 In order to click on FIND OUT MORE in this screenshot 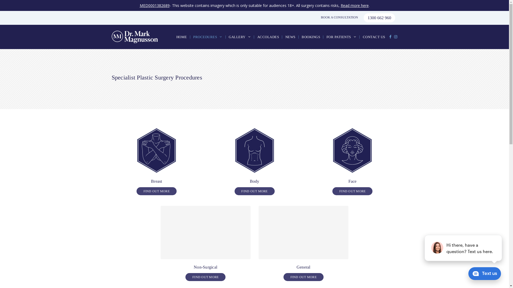, I will do `click(205, 277)`.